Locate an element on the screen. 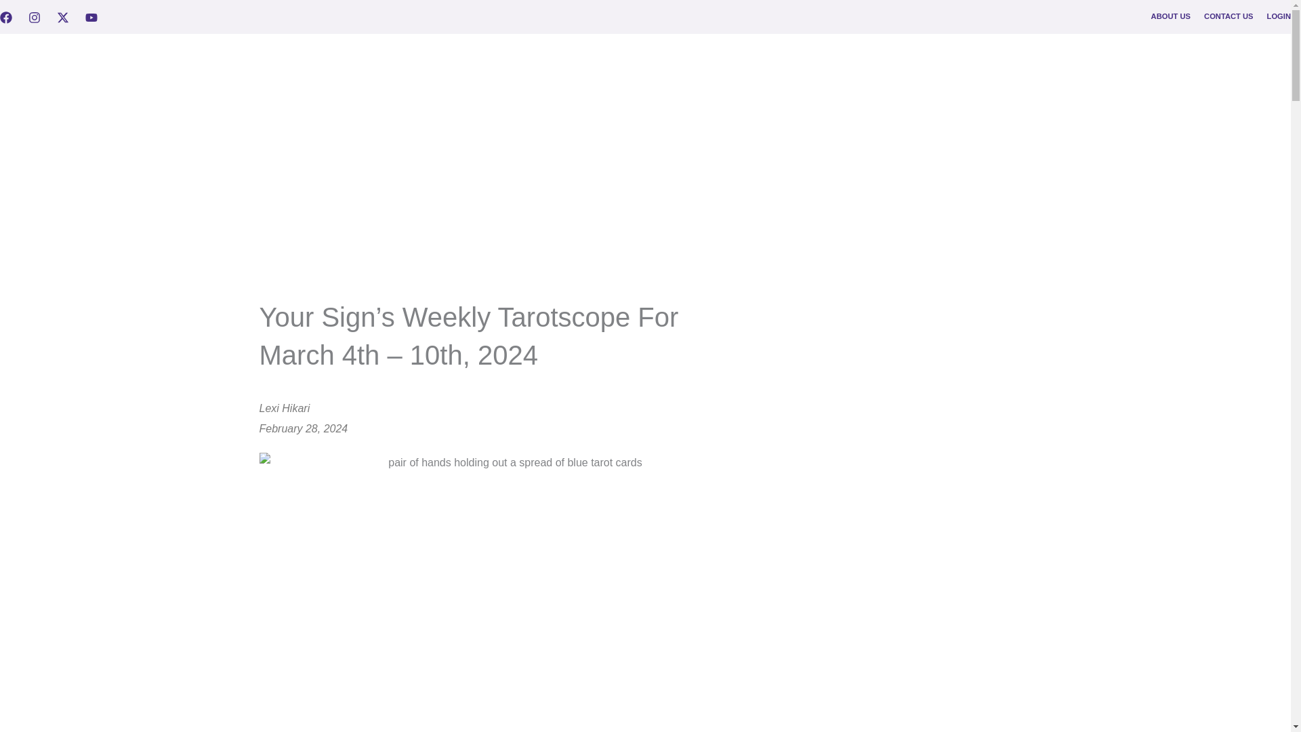 This screenshot has height=732, width=1301. HOROSCOPES is located at coordinates (854, 54).